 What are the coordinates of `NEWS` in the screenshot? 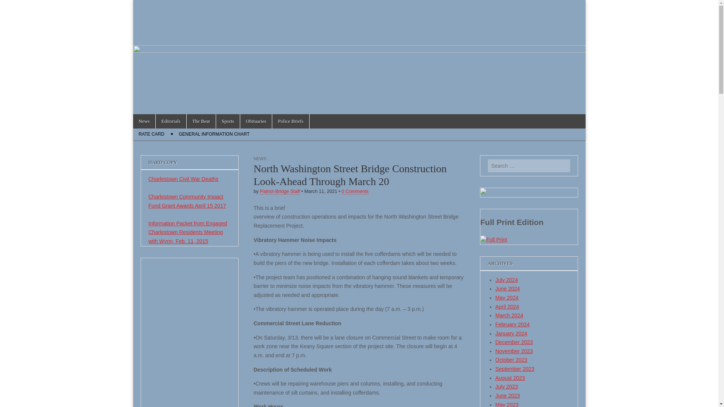 It's located at (260, 158).